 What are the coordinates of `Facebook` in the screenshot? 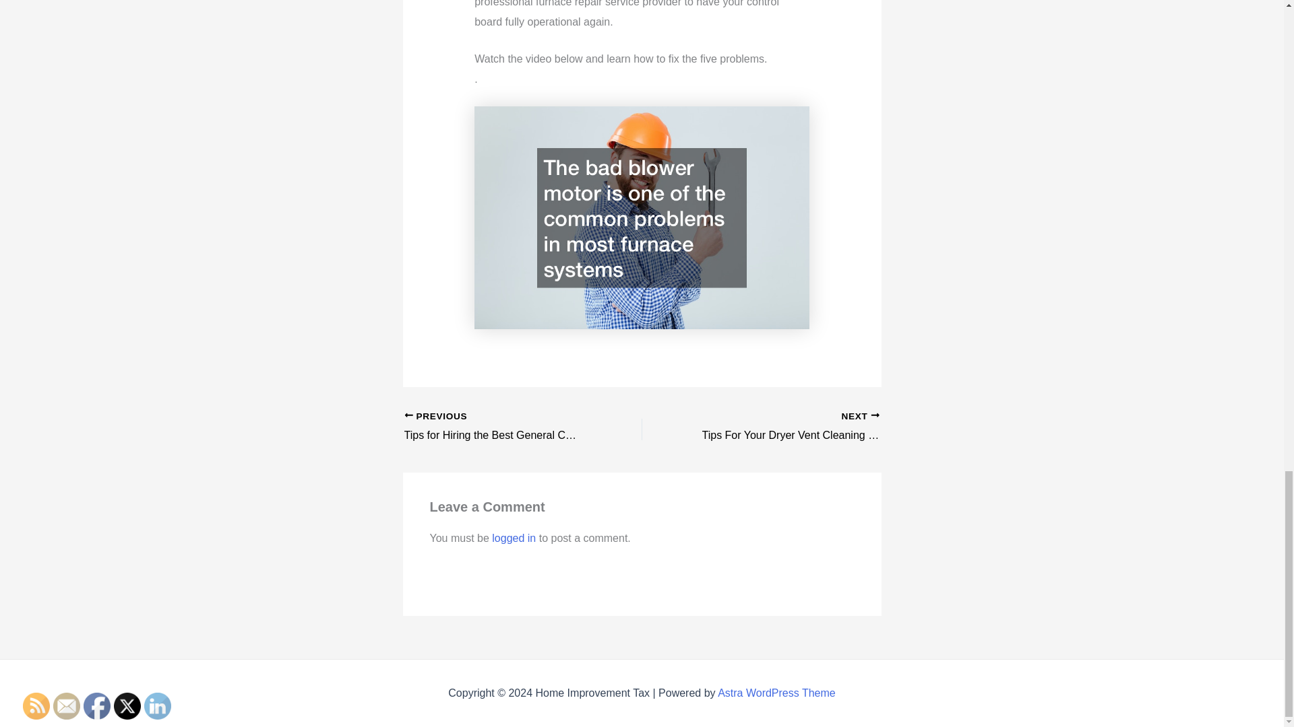 It's located at (97, 706).